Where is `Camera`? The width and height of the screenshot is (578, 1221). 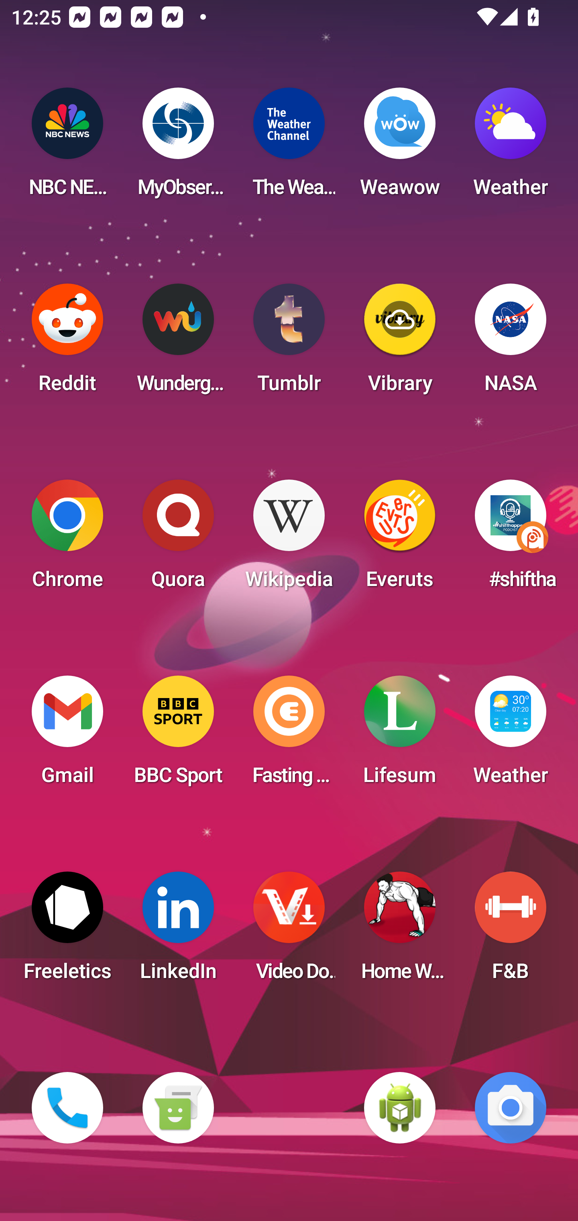
Camera is located at coordinates (511, 1108).